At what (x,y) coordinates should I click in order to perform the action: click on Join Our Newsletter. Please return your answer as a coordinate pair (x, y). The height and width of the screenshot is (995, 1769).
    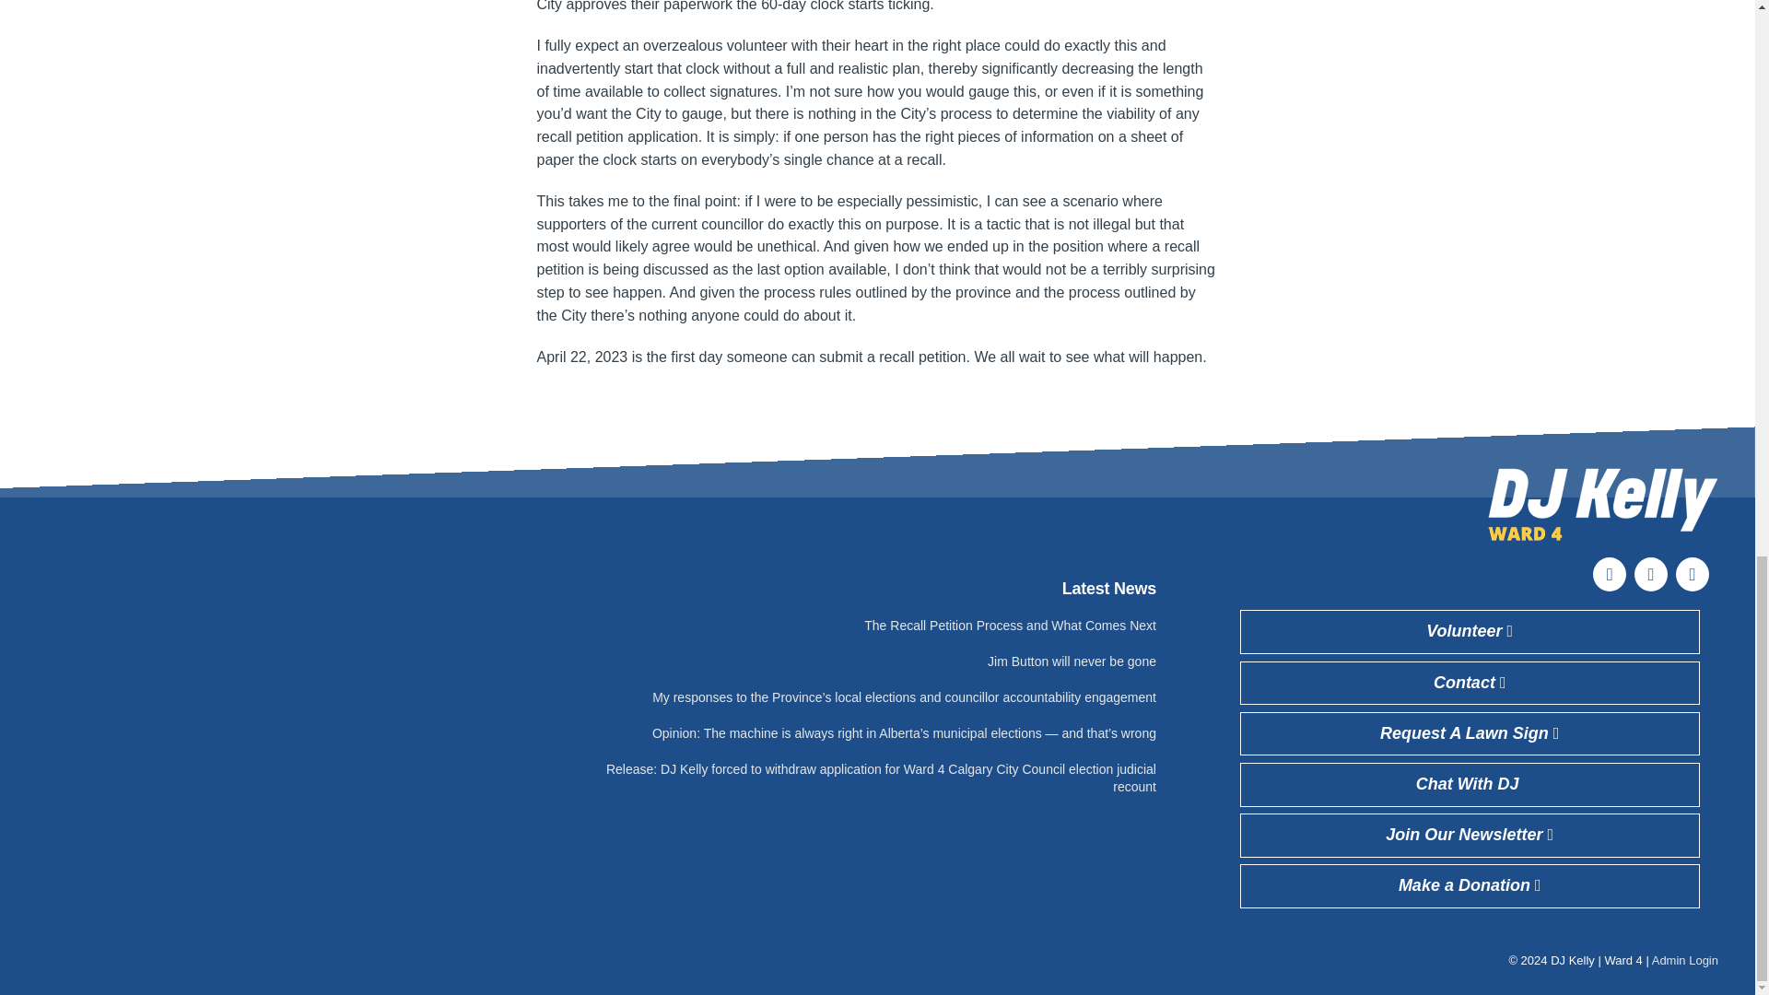
    Looking at the image, I should click on (1470, 835).